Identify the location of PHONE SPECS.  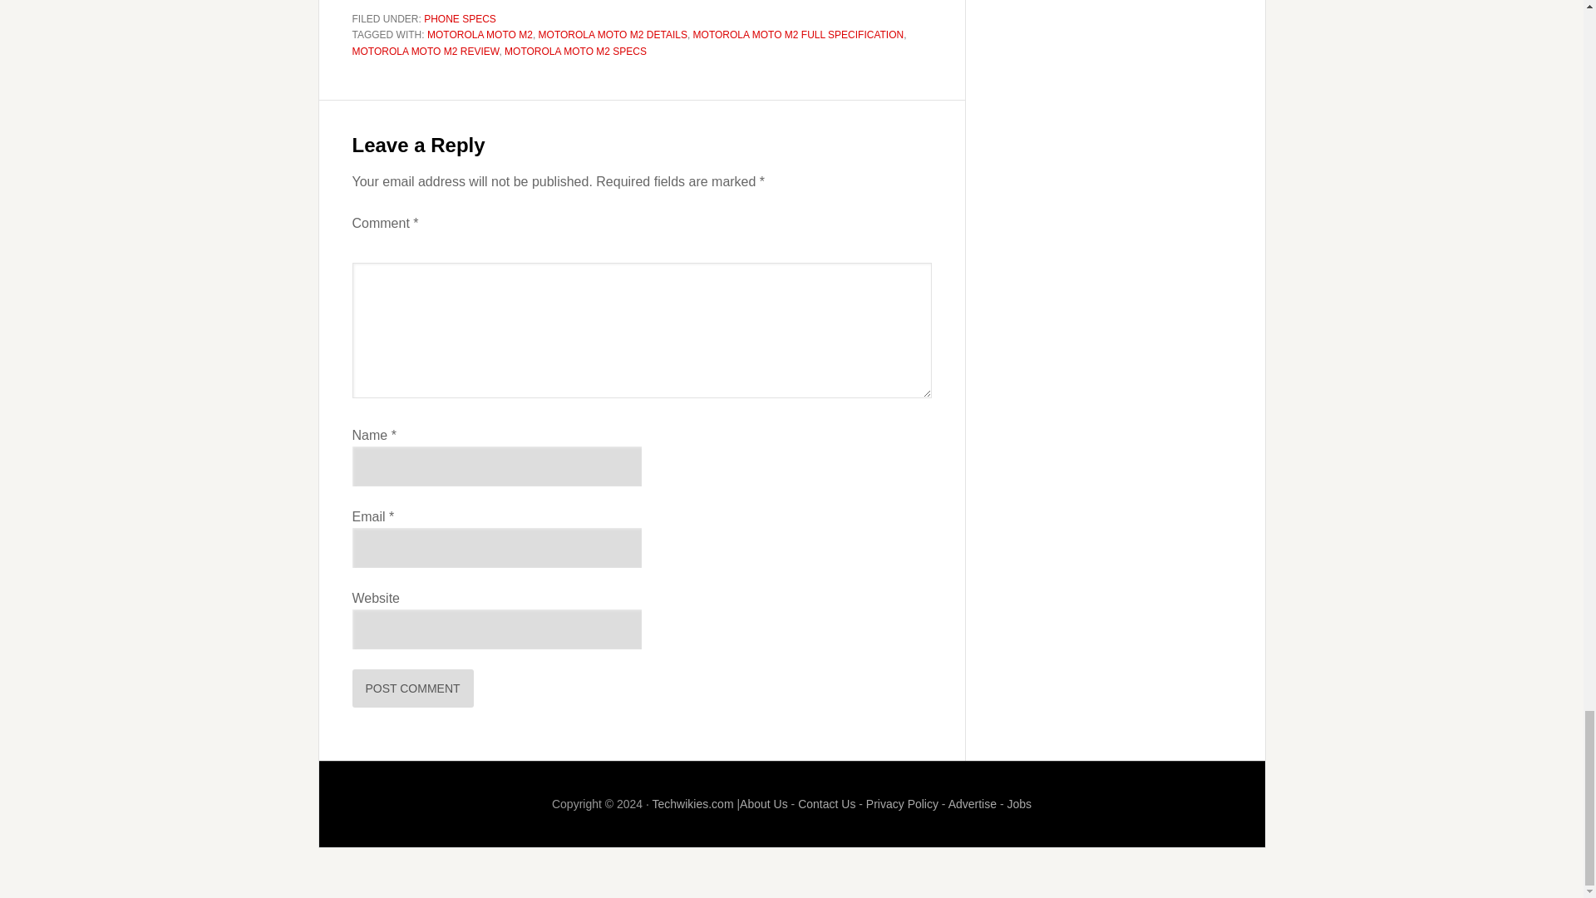
(461, 19).